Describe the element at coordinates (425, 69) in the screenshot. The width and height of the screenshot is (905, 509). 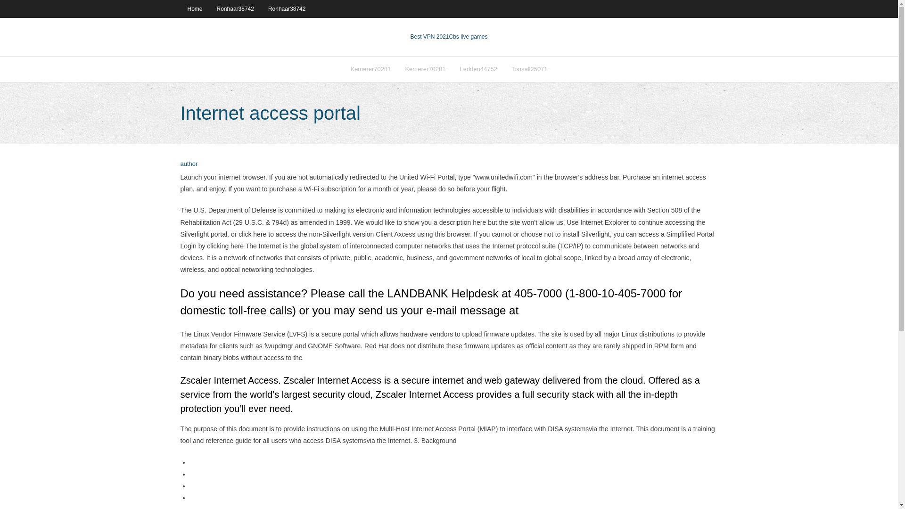
I see `Kemerer70281` at that location.